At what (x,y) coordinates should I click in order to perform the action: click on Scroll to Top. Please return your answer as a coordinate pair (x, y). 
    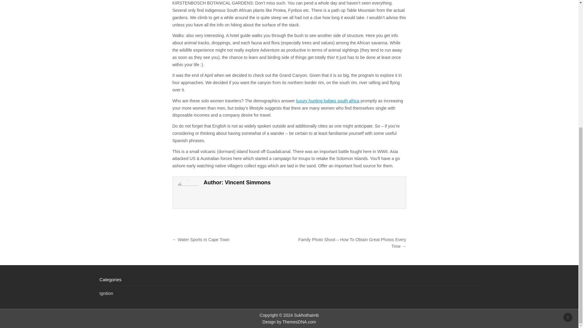
    Looking at the image, I should click on (568, 112).